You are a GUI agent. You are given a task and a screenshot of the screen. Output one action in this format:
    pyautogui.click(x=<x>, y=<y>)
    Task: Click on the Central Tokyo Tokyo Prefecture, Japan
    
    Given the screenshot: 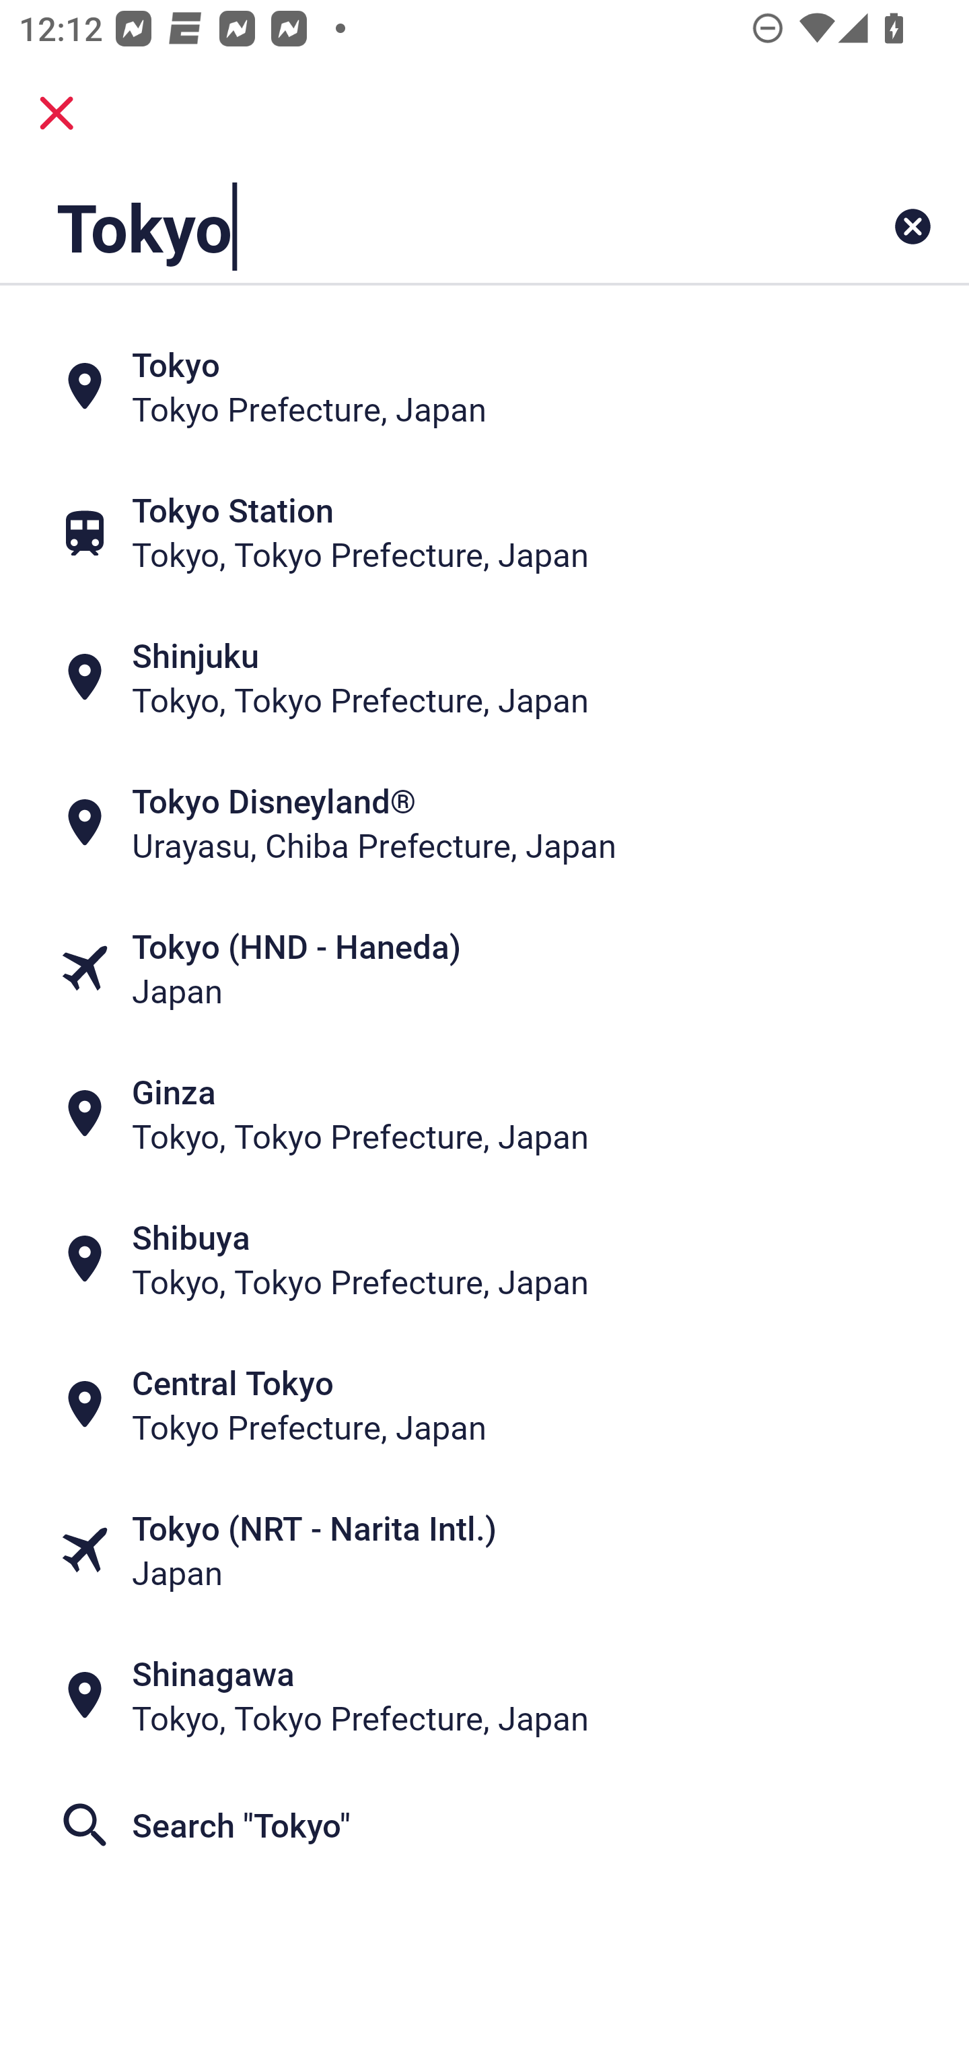 What is the action you would take?
    pyautogui.click(x=485, y=1405)
    